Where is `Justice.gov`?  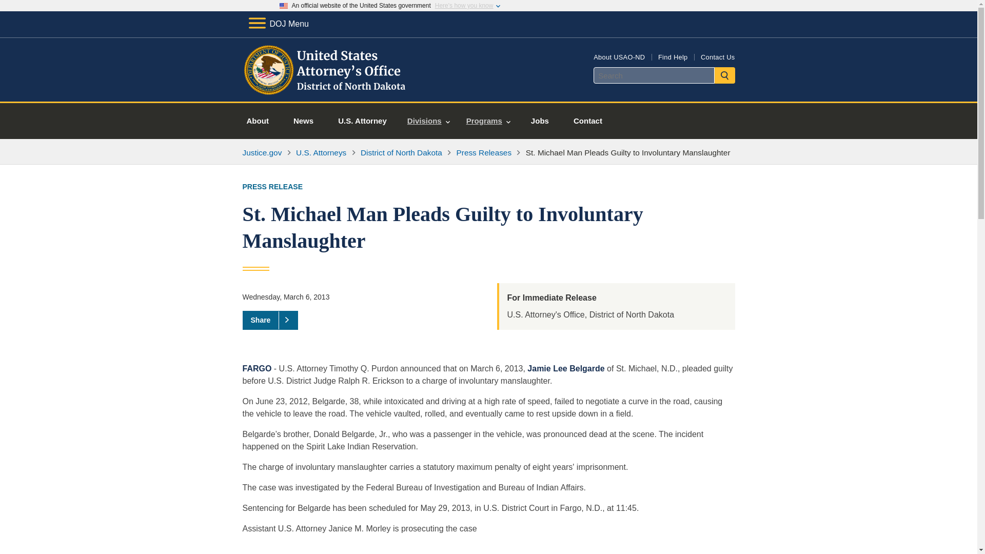
Justice.gov is located at coordinates (262, 152).